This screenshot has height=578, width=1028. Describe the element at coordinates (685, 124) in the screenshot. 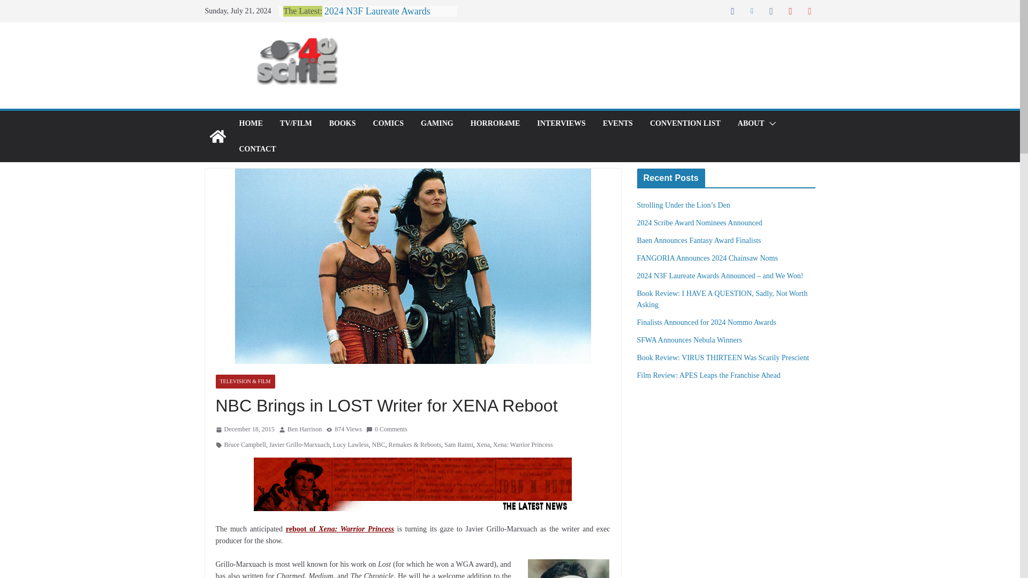

I see `CONVENTION LIST` at that location.